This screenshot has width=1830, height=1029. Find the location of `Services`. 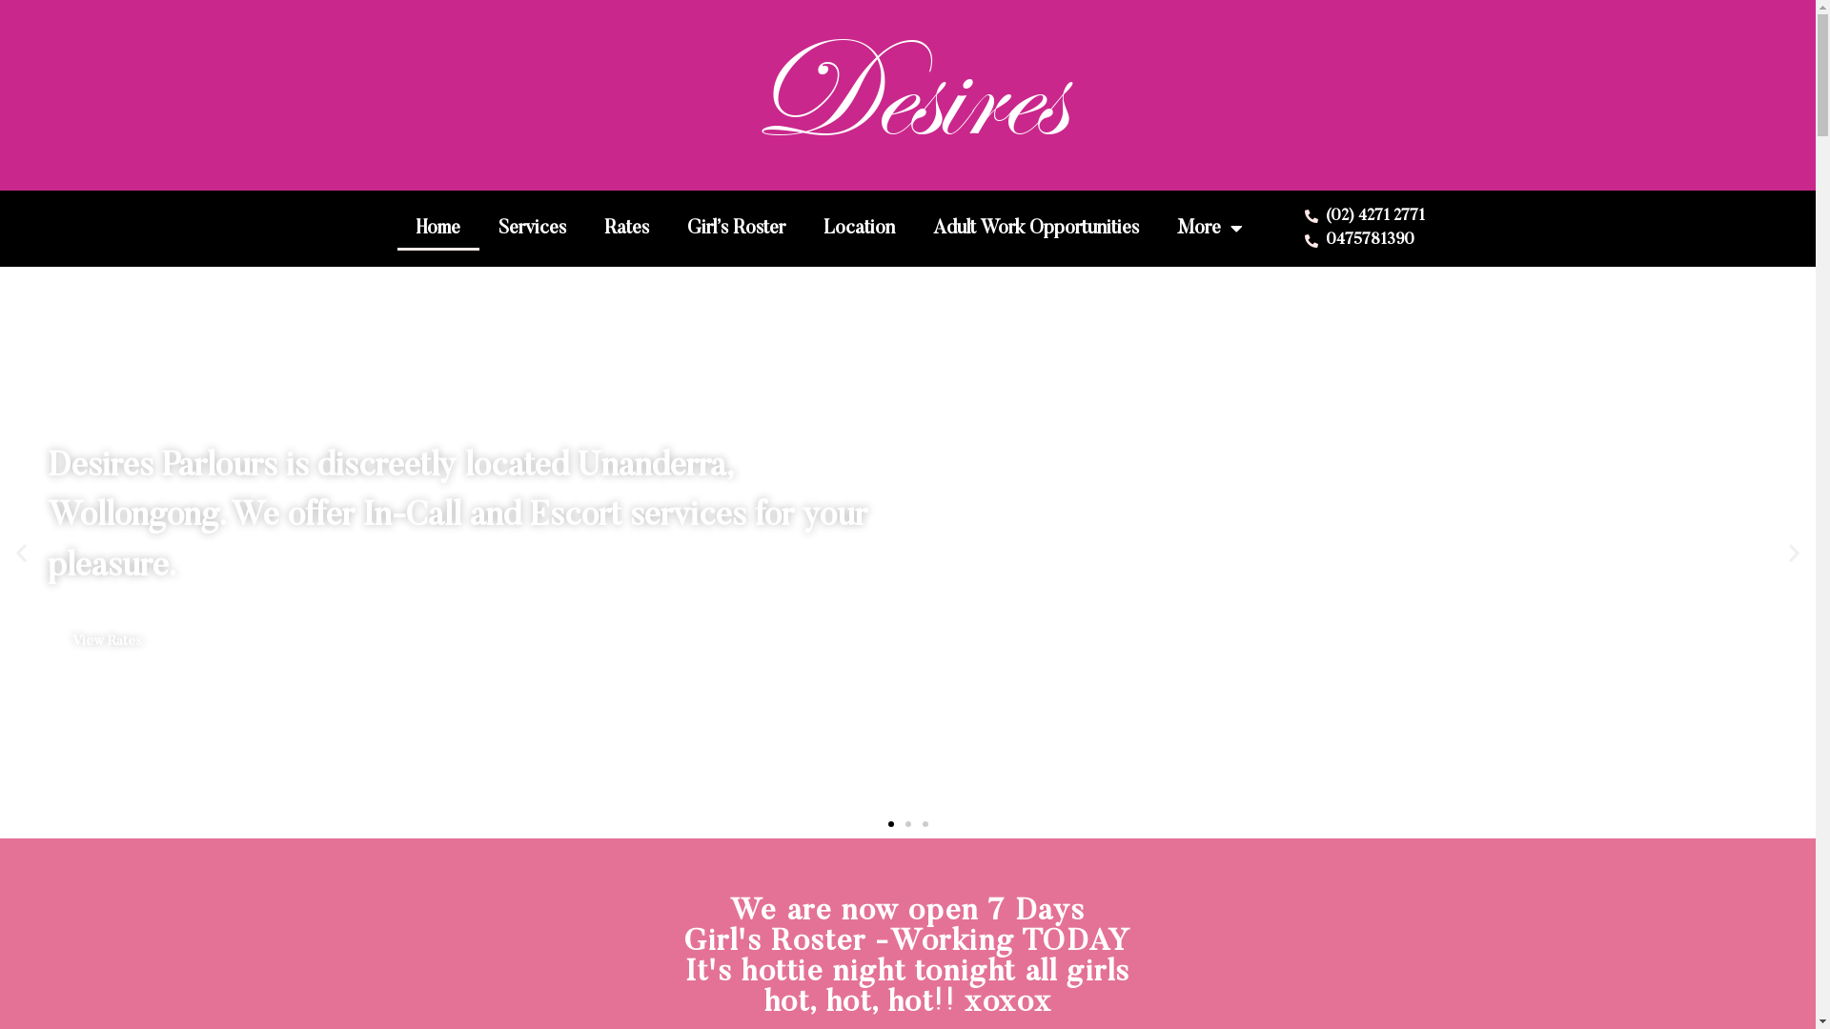

Services is located at coordinates (532, 229).